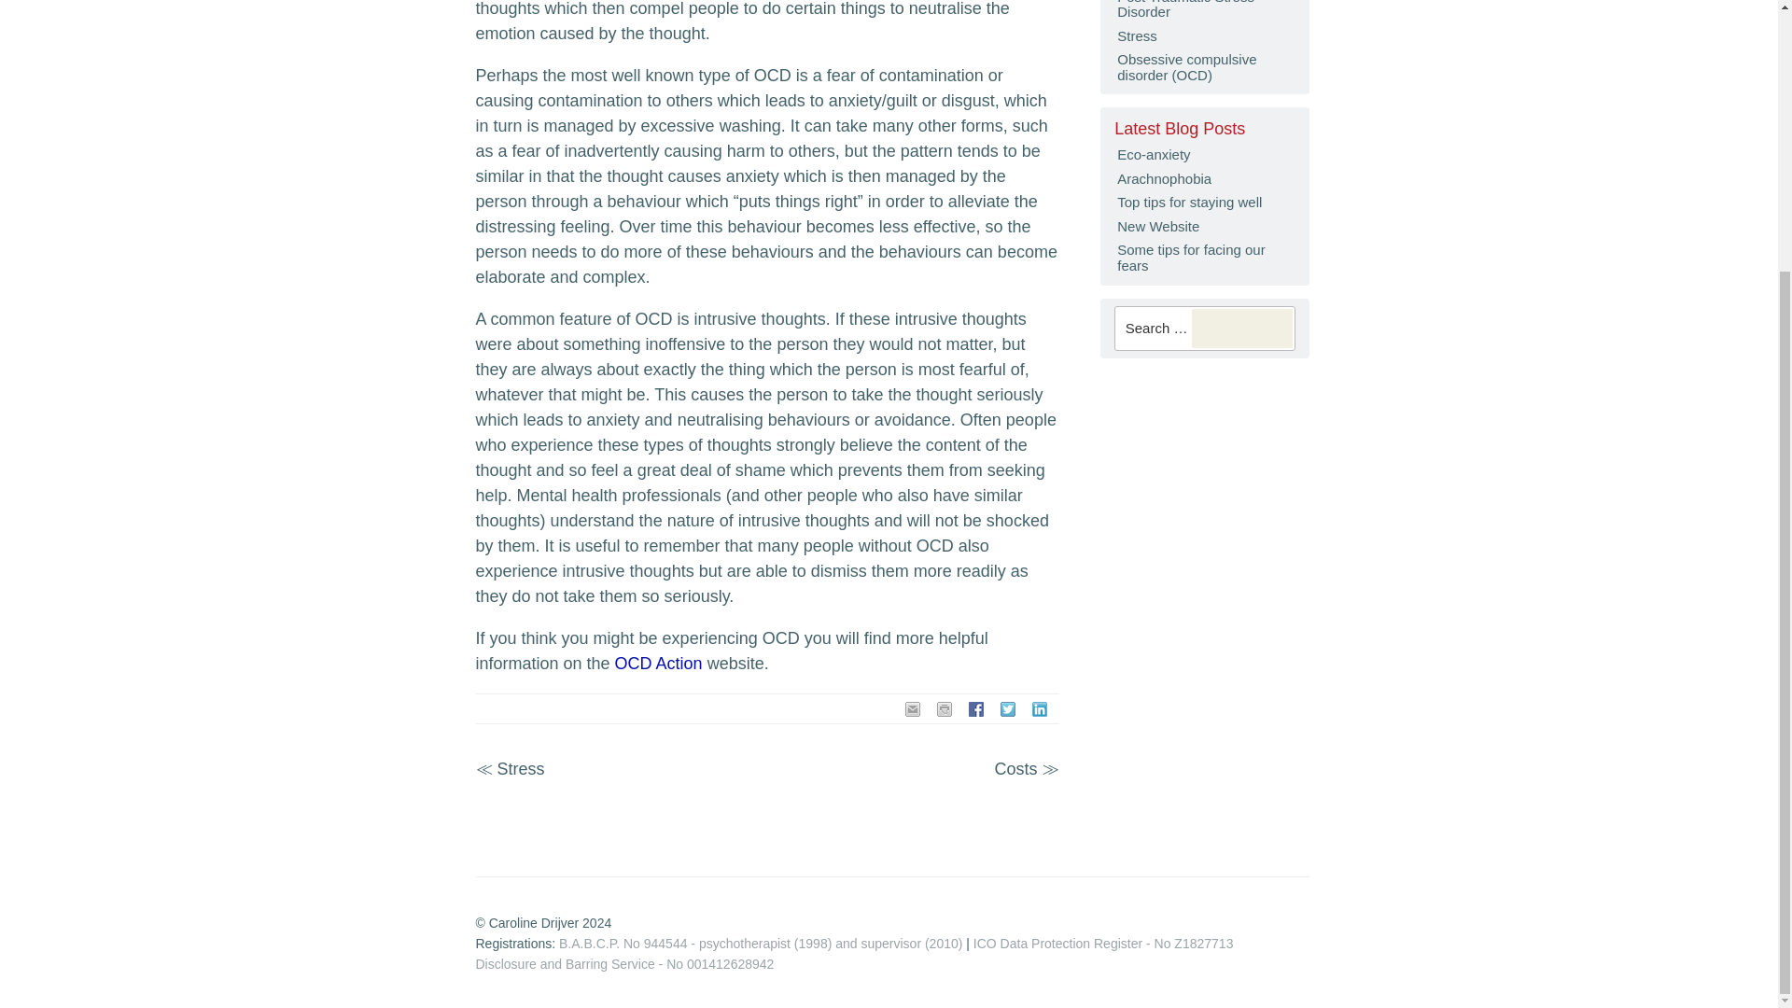 The width and height of the screenshot is (1792, 1008). What do you see at coordinates (946, 711) in the screenshot?
I see `Click to print` at bounding box center [946, 711].